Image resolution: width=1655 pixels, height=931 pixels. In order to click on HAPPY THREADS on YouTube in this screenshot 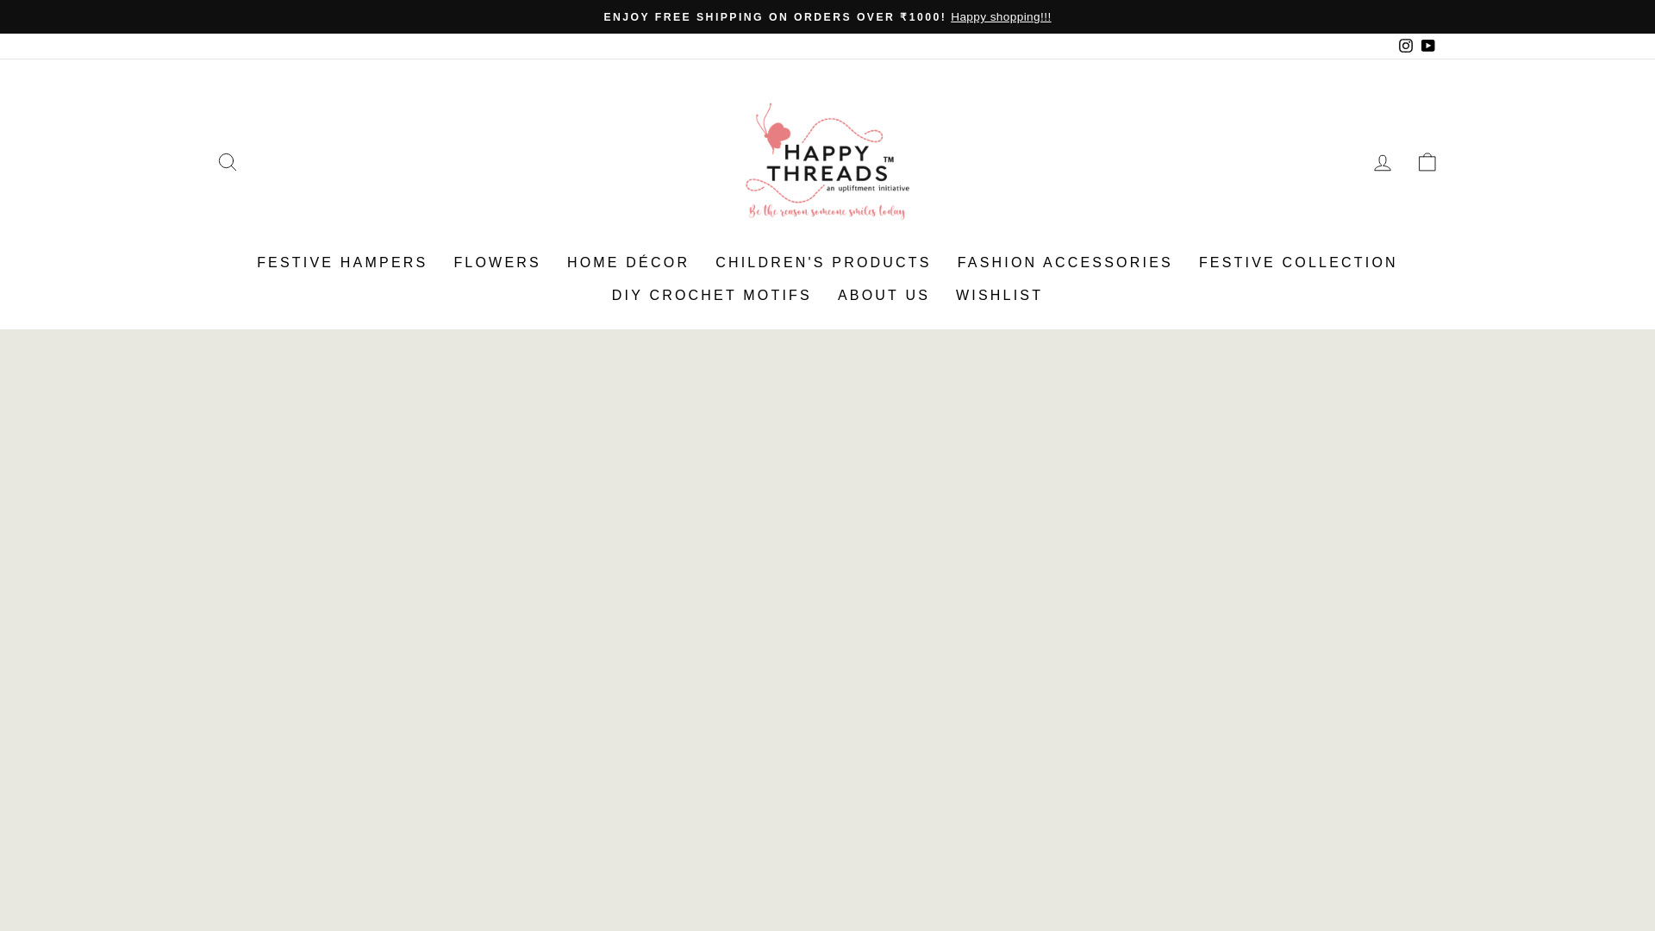, I will do `click(1427, 46)`.